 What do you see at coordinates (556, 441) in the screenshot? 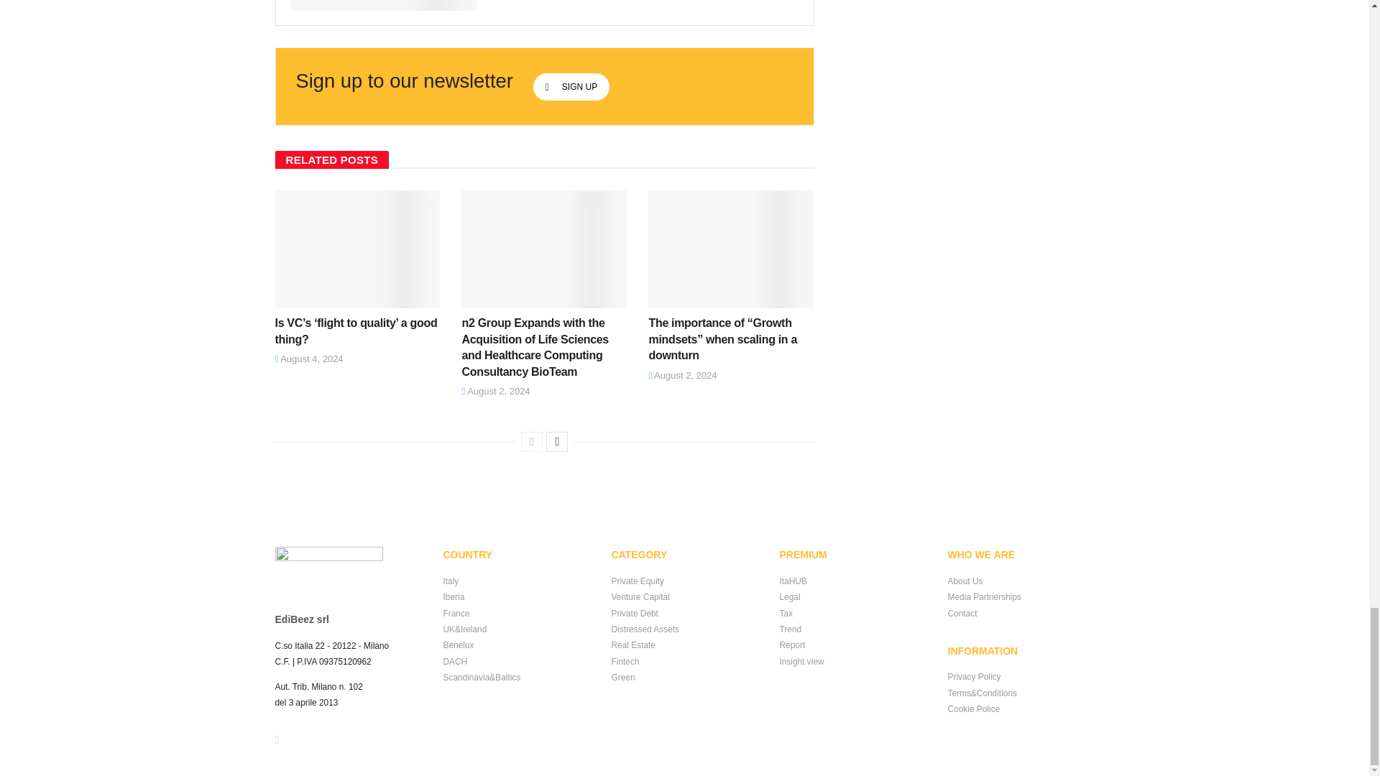
I see `Next` at bounding box center [556, 441].